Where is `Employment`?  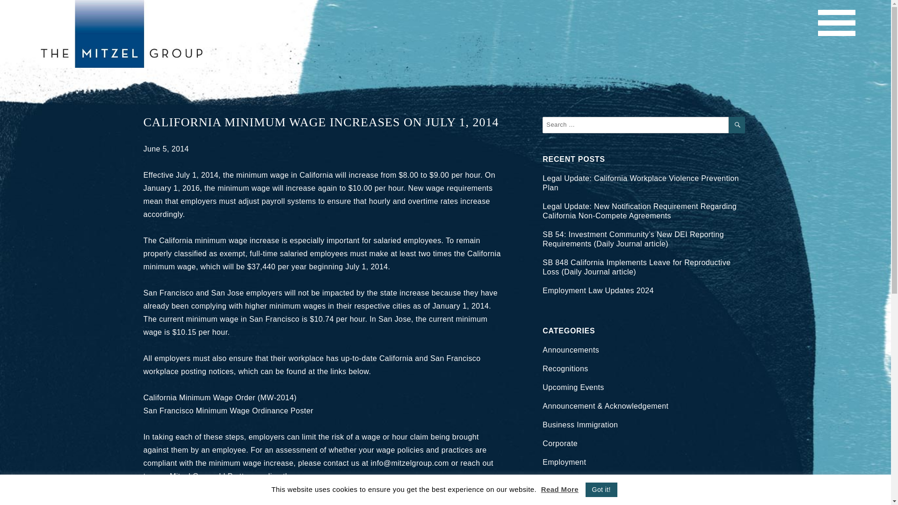
Employment is located at coordinates (564, 462).